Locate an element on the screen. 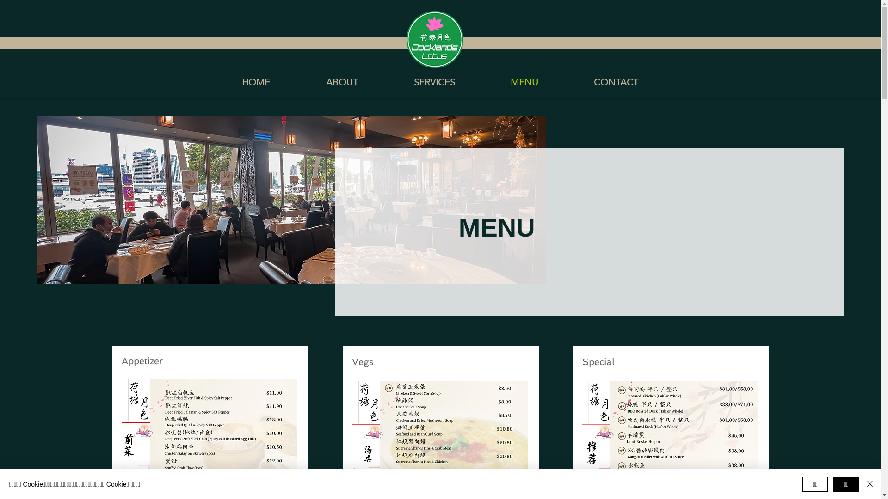 This screenshot has height=499, width=888. CONTACT is located at coordinates (616, 82).